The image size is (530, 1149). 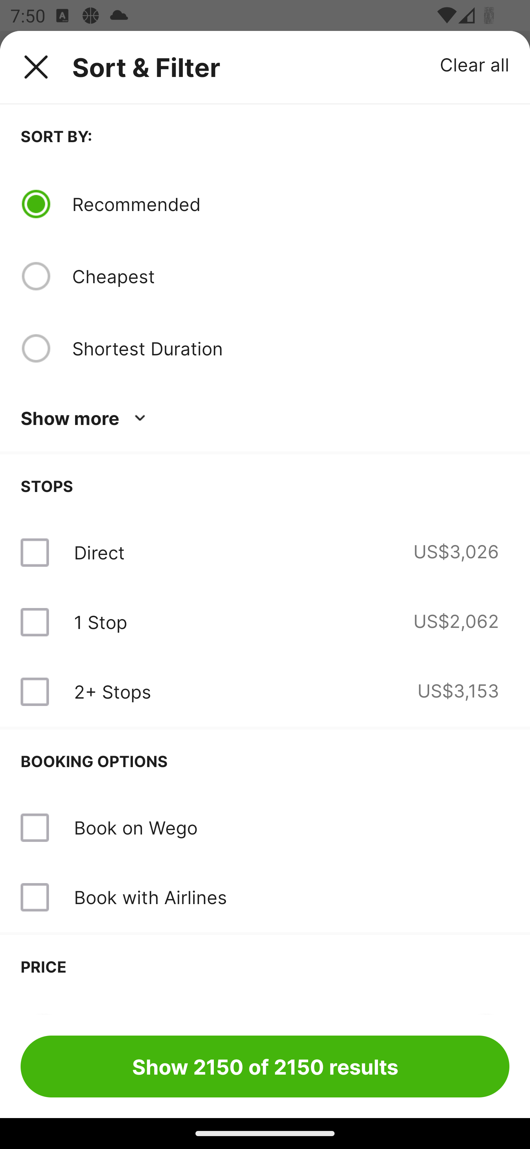 I want to click on 1 Stop US$3,614, so click(x=265, y=622).